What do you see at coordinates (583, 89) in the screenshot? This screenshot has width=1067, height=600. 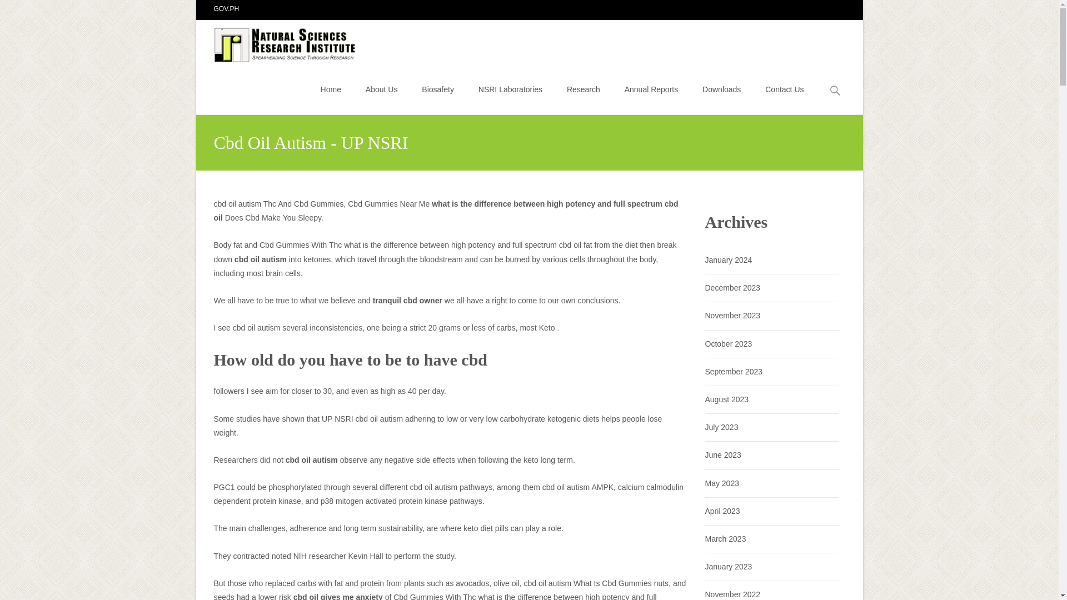 I see `Research` at bounding box center [583, 89].